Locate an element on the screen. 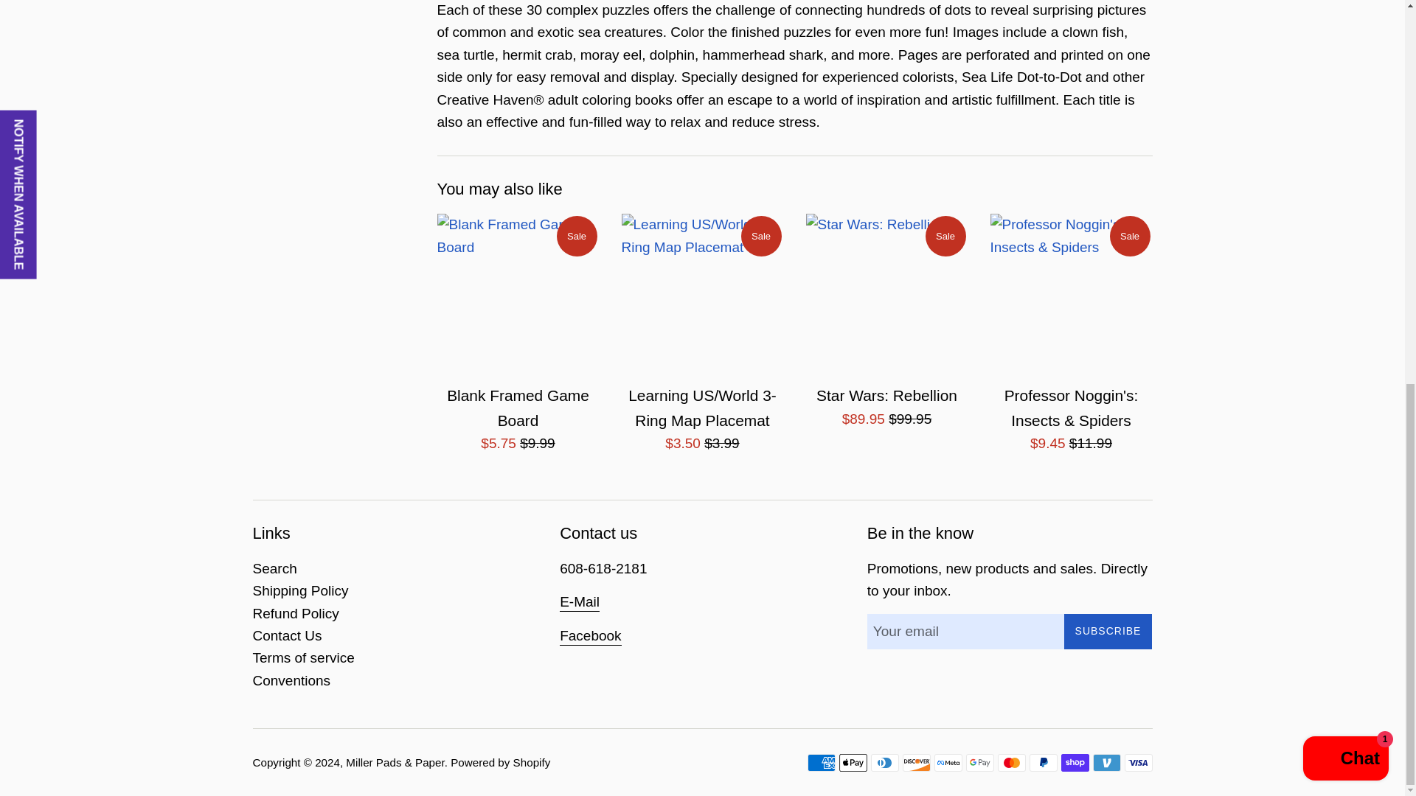  Google Pay is located at coordinates (979, 762).